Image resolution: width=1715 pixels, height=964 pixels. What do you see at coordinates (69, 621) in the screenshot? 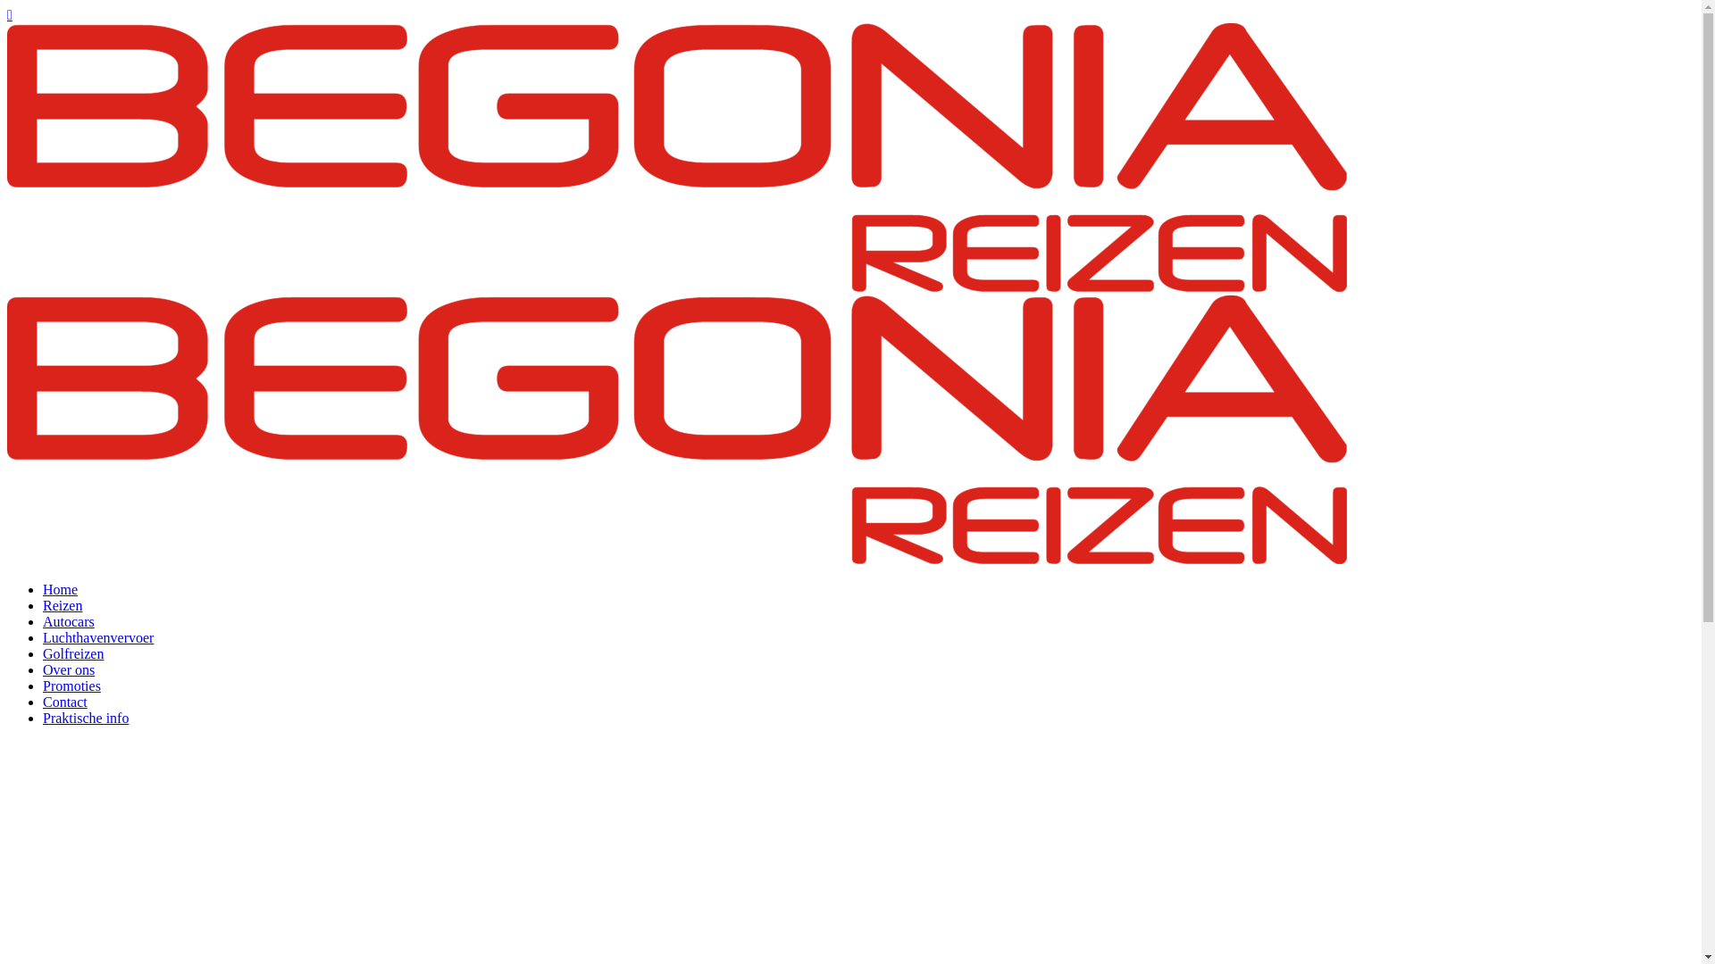
I see `Autocars` at bounding box center [69, 621].